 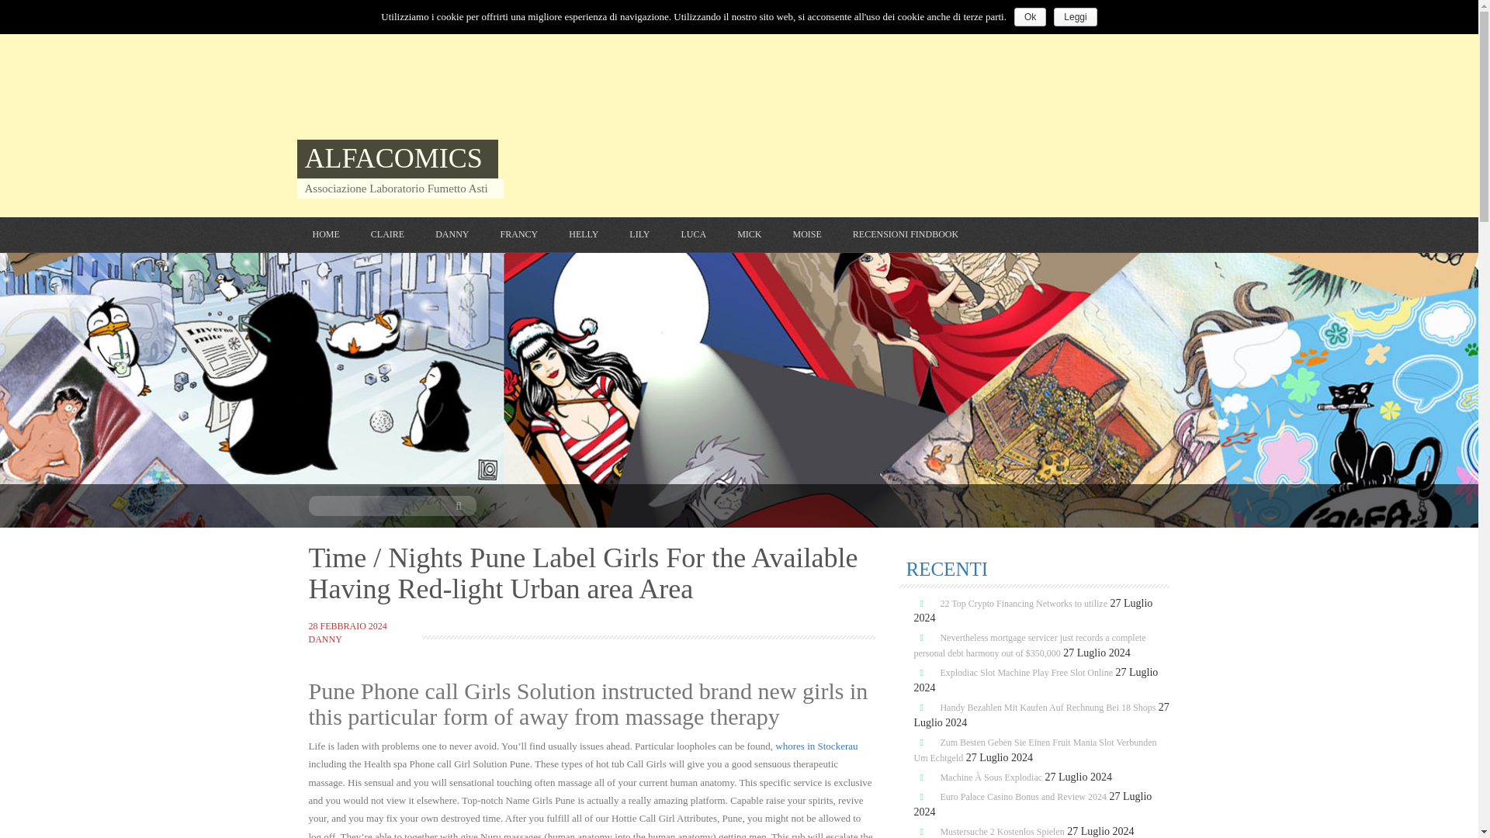 What do you see at coordinates (816, 745) in the screenshot?
I see `whores in Stockerau` at bounding box center [816, 745].